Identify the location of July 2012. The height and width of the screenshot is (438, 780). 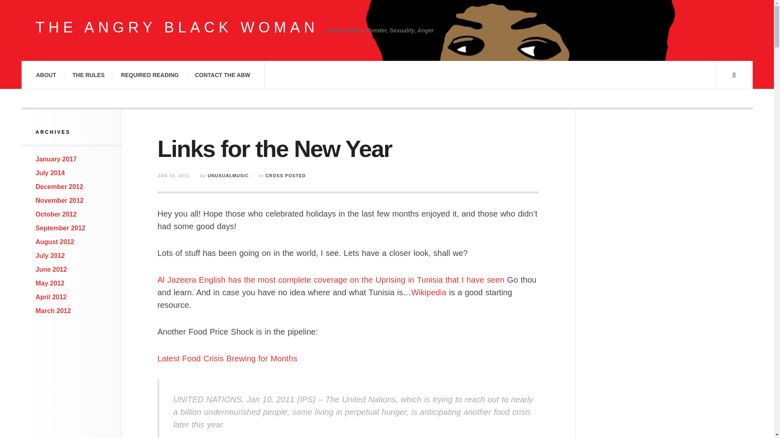
(50, 255).